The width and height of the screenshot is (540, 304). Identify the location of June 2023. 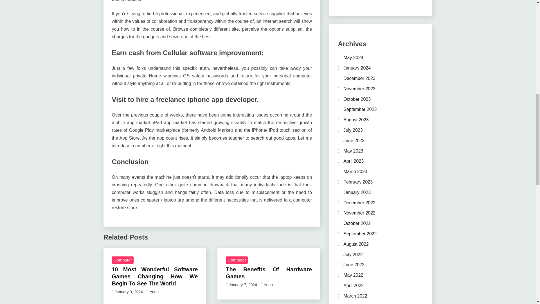
(354, 140).